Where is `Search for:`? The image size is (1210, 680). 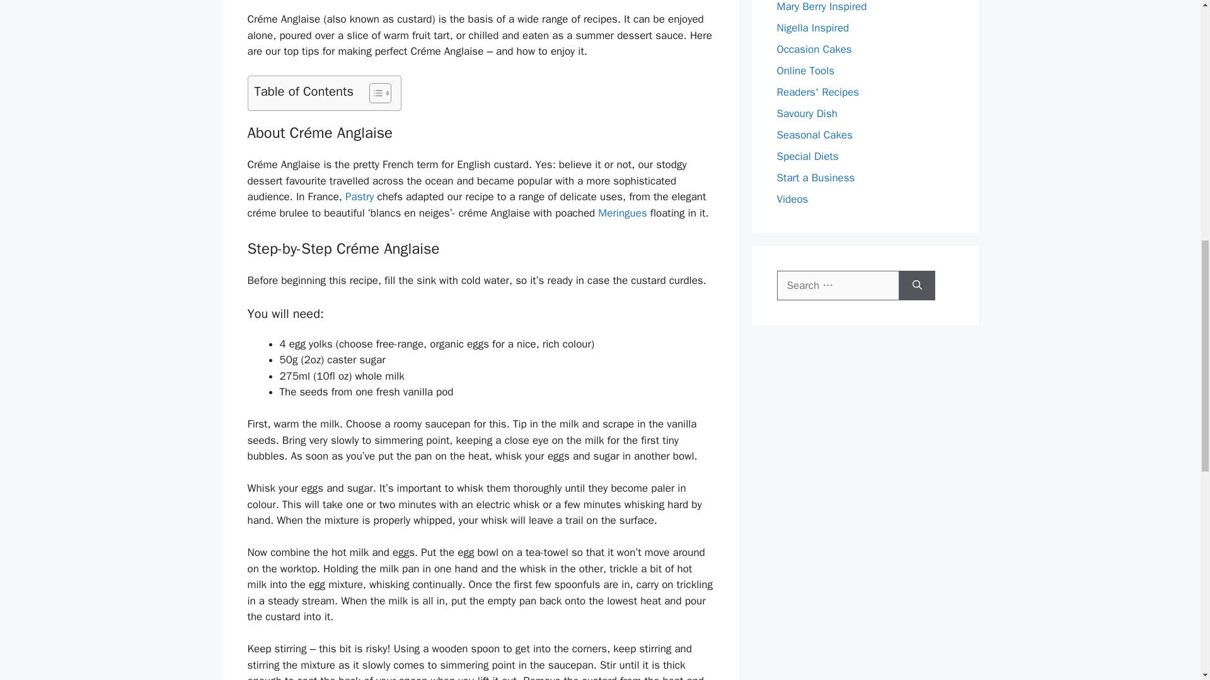
Search for: is located at coordinates (838, 286).